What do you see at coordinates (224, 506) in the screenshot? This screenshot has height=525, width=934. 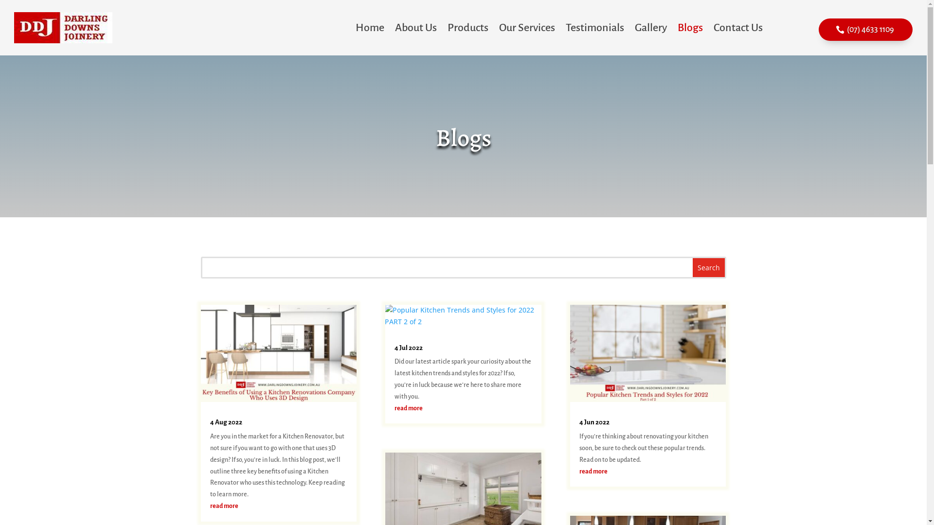 I see `read more` at bounding box center [224, 506].